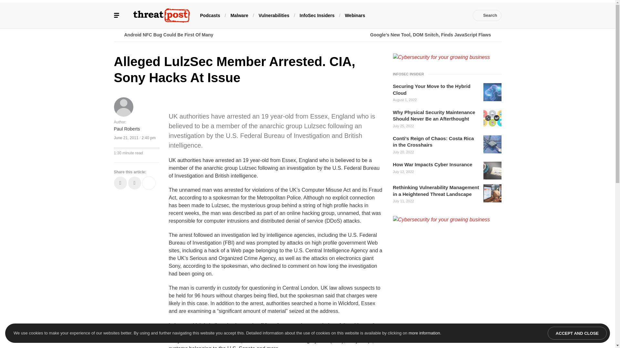  I want to click on Securing Your Move to the Hybrid Cloud, so click(436, 90).